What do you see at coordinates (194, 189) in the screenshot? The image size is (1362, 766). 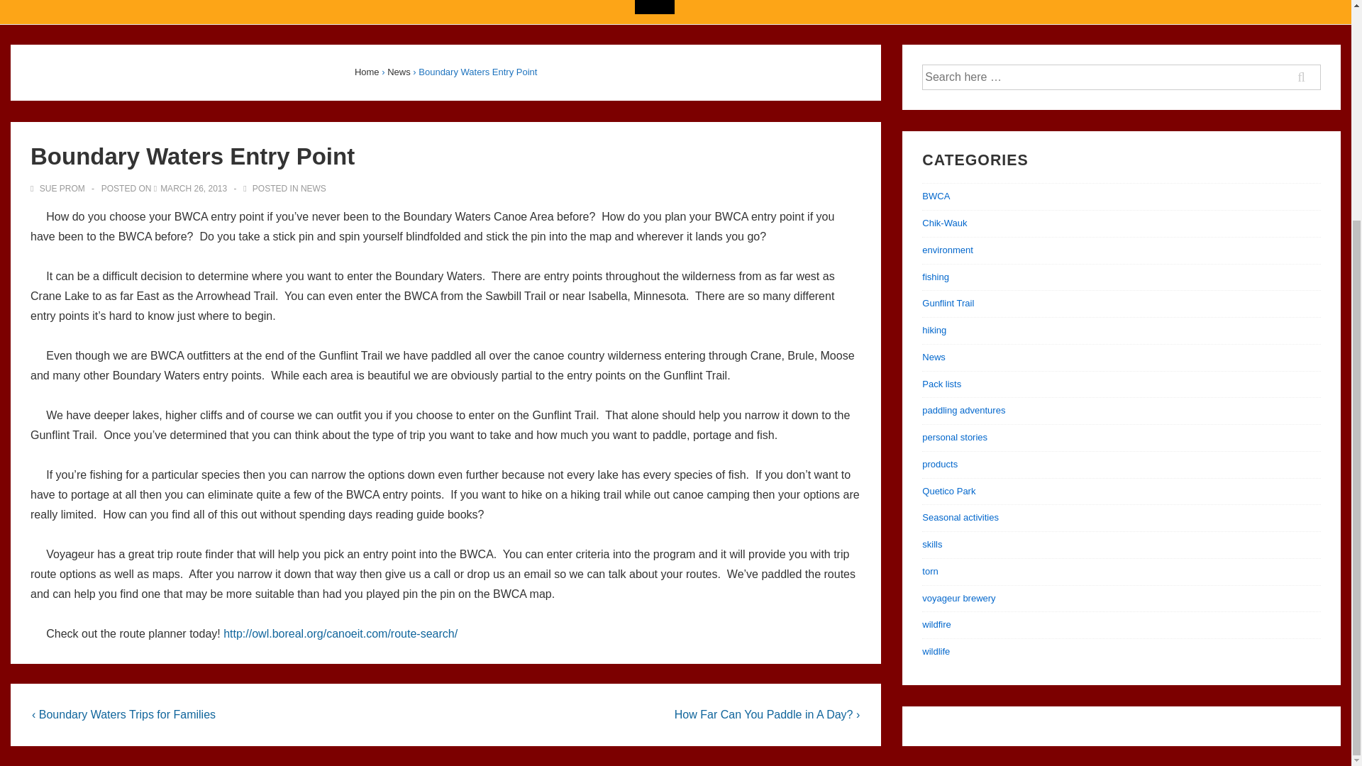 I see `Boundary Waters Entry Point` at bounding box center [194, 189].